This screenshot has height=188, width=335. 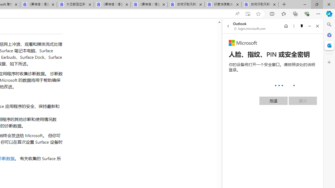 I want to click on Enter Immersive Reader (F9), so click(x=248, y=14).